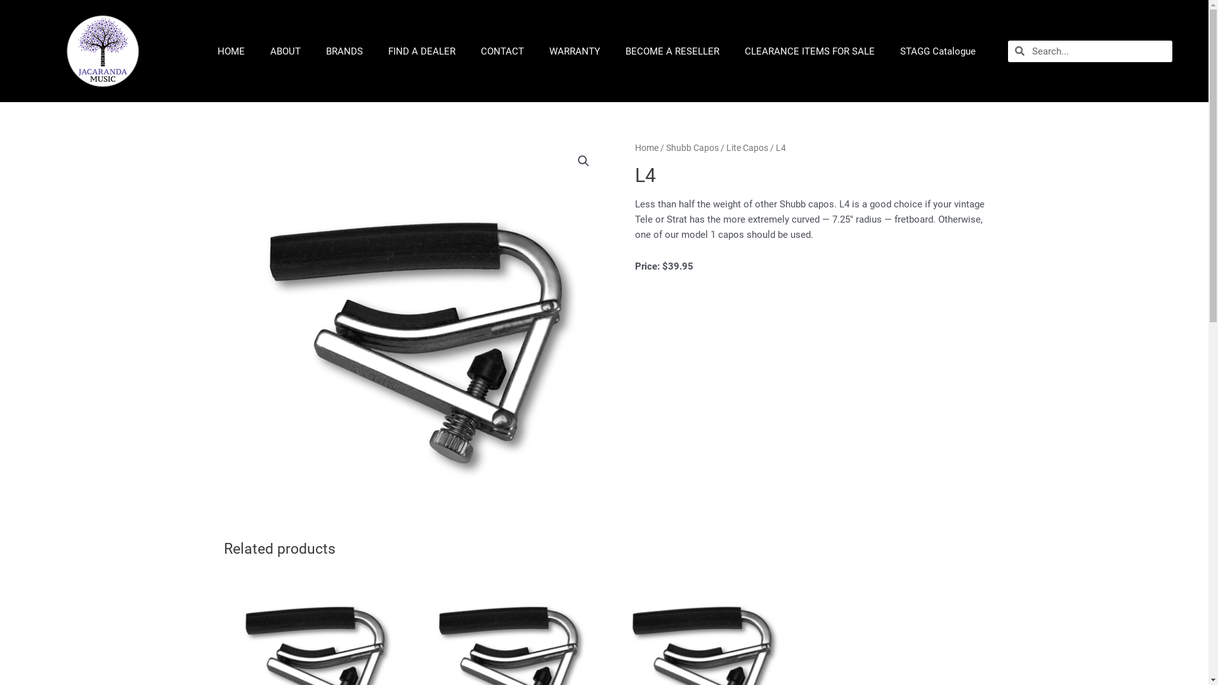 This screenshot has height=685, width=1218. Describe the element at coordinates (747, 148) in the screenshot. I see `Lite Capos` at that location.